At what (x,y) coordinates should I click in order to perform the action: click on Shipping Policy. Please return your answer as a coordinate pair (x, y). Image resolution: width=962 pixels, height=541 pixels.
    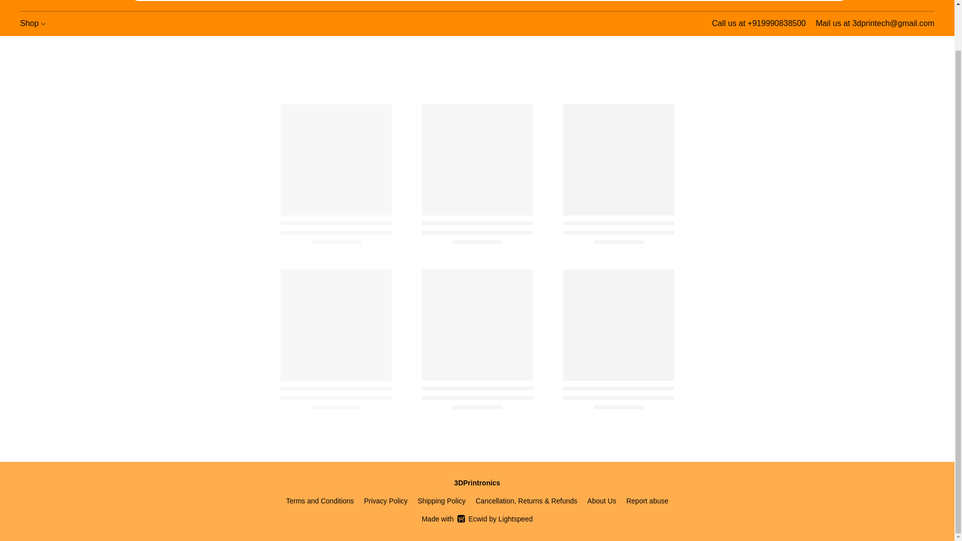
    Looking at the image, I should click on (441, 501).